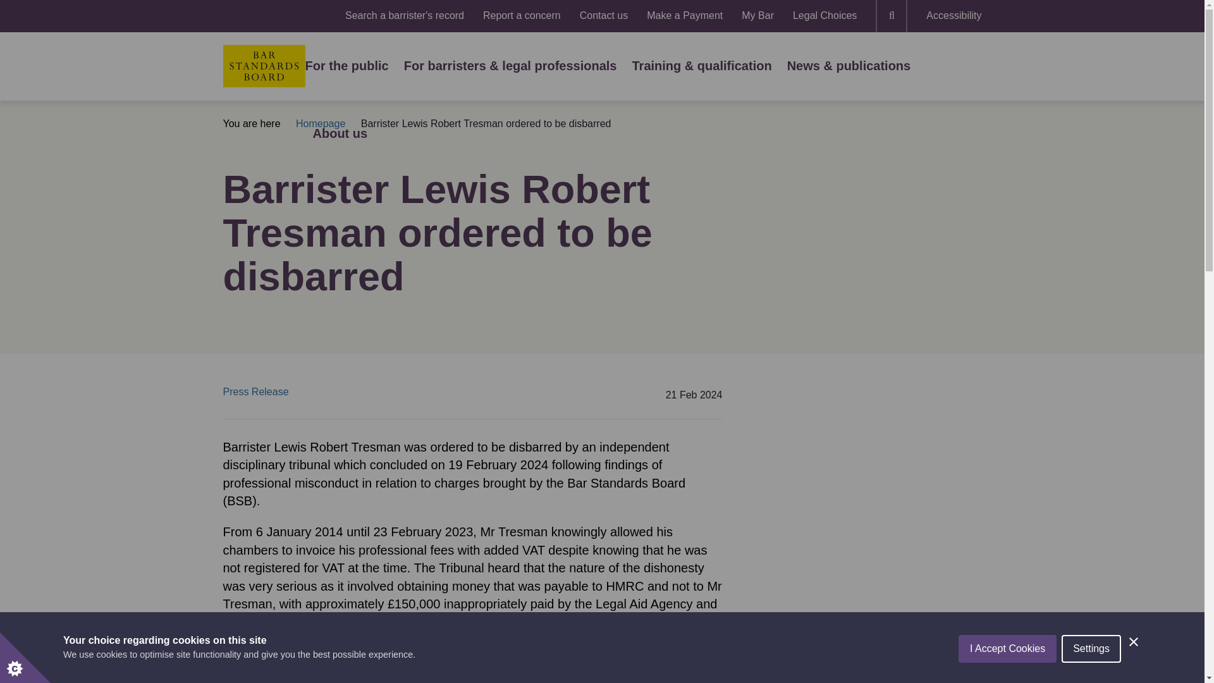 The image size is (1214, 683). I want to click on Accessibility, so click(953, 16).